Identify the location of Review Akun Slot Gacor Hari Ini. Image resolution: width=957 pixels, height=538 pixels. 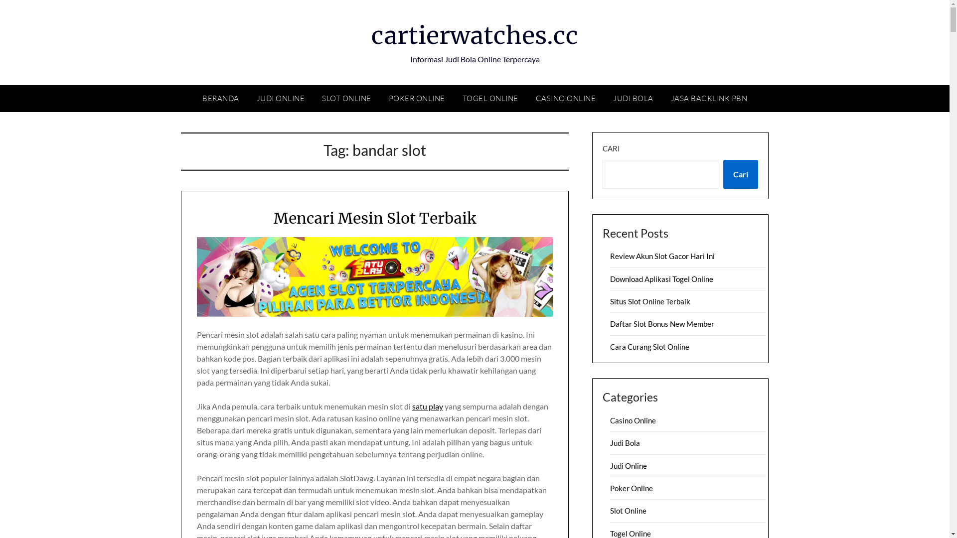
(662, 256).